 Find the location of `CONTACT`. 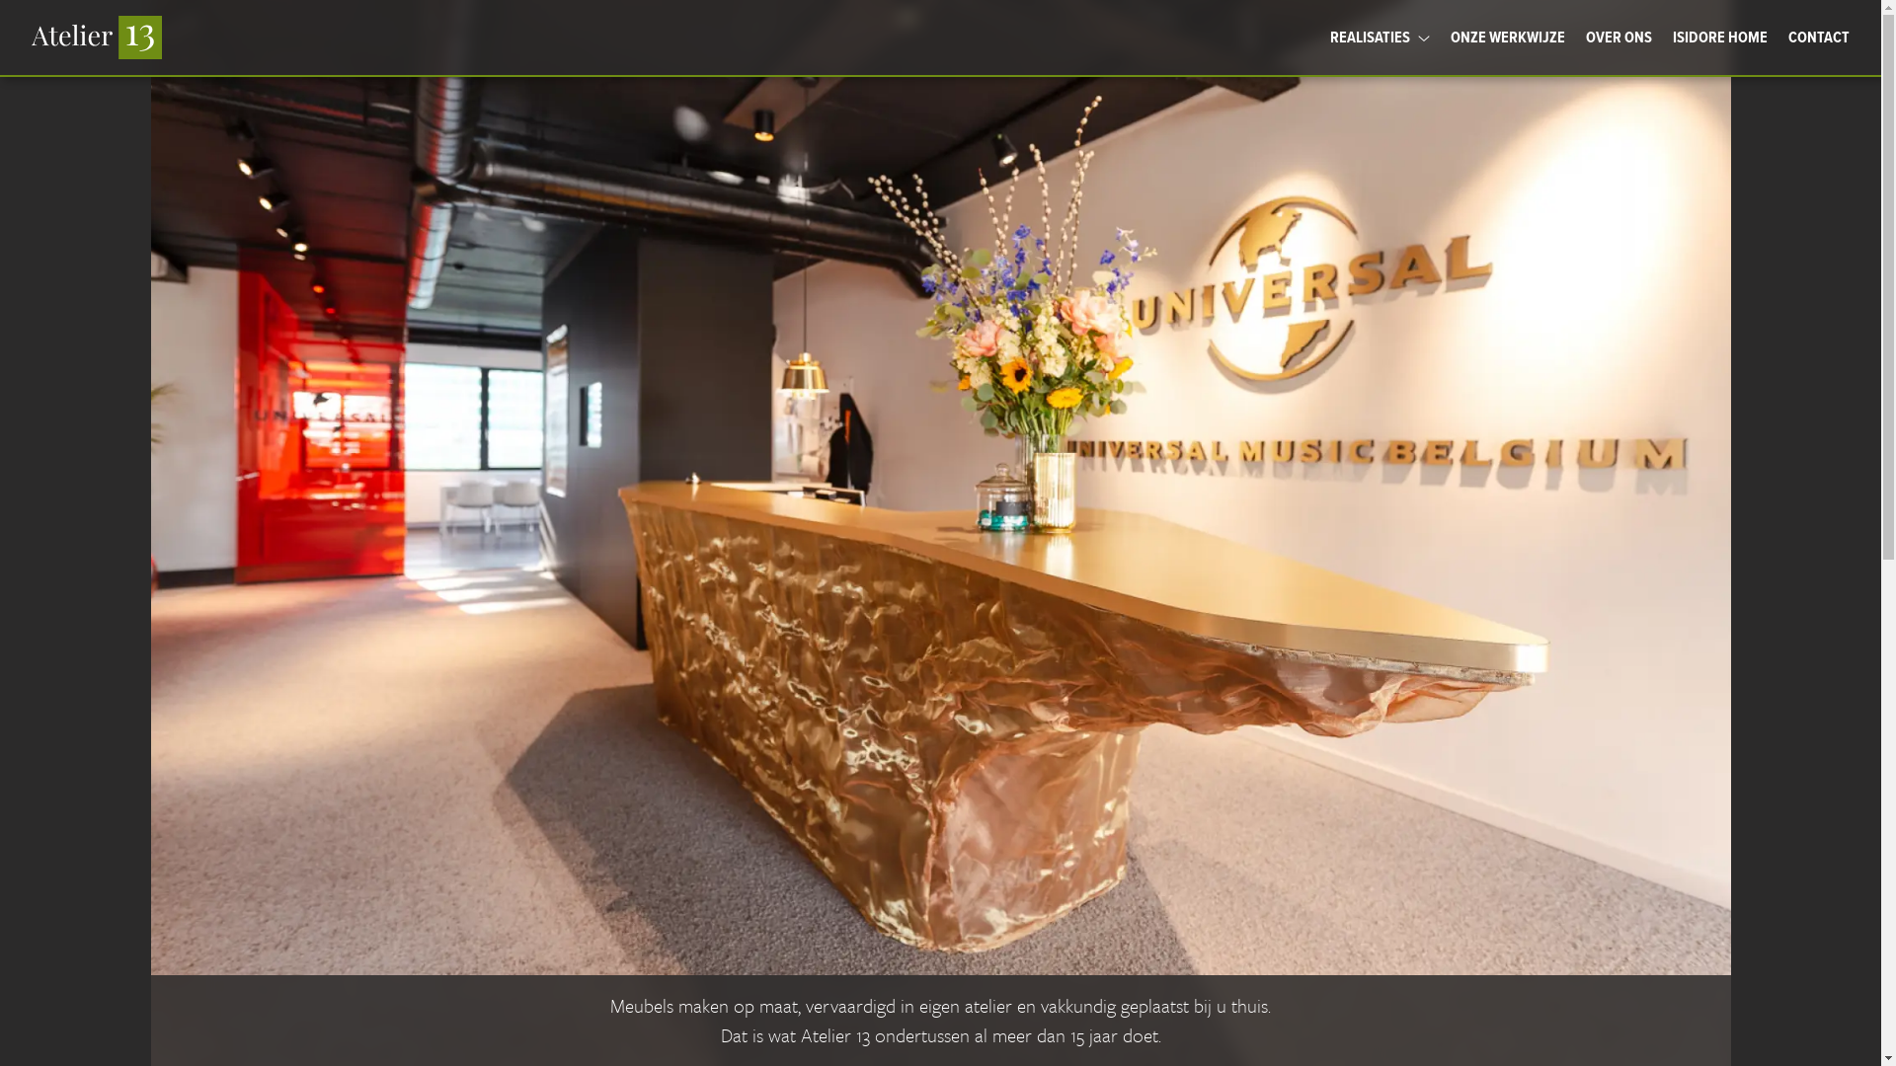

CONTACT is located at coordinates (1819, 38).